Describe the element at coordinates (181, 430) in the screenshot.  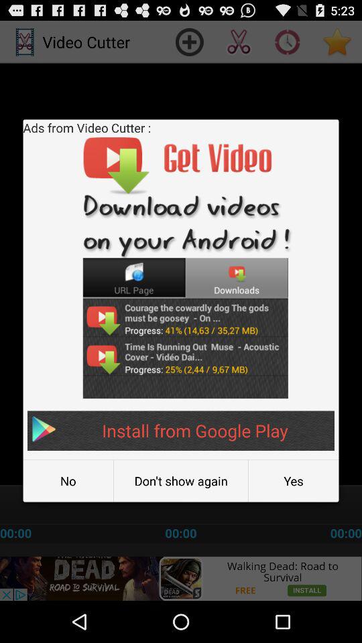
I see `flip until install from google item` at that location.